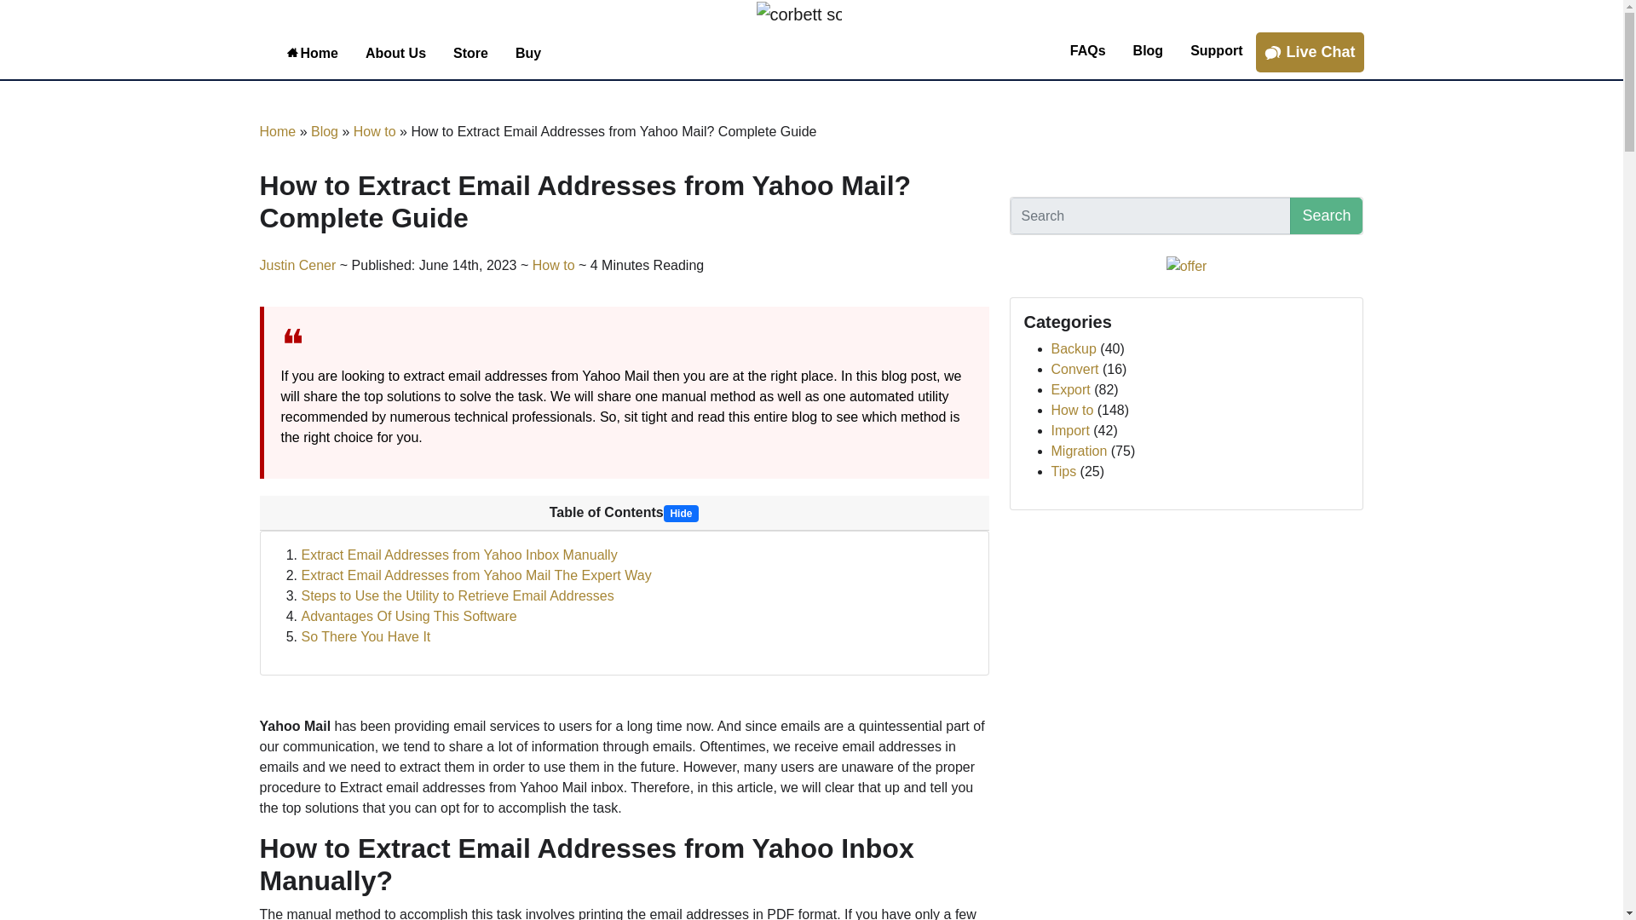 This screenshot has width=1636, height=920. What do you see at coordinates (312, 51) in the screenshot?
I see `Home` at bounding box center [312, 51].